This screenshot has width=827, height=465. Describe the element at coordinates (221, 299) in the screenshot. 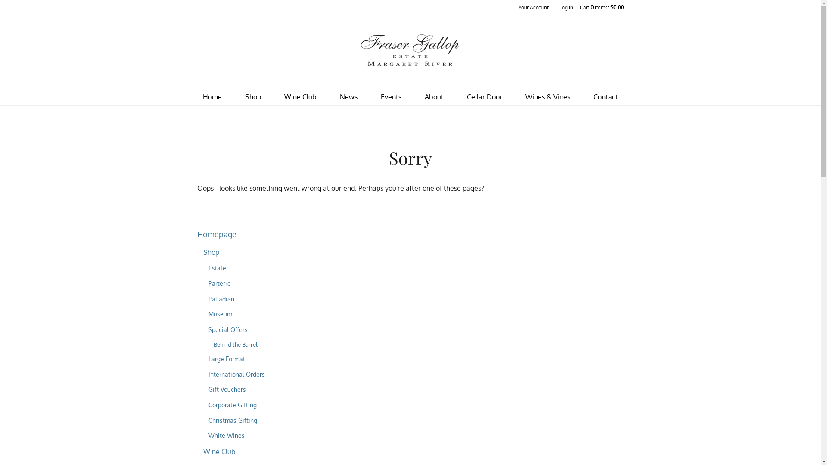

I see `Palladian` at that location.